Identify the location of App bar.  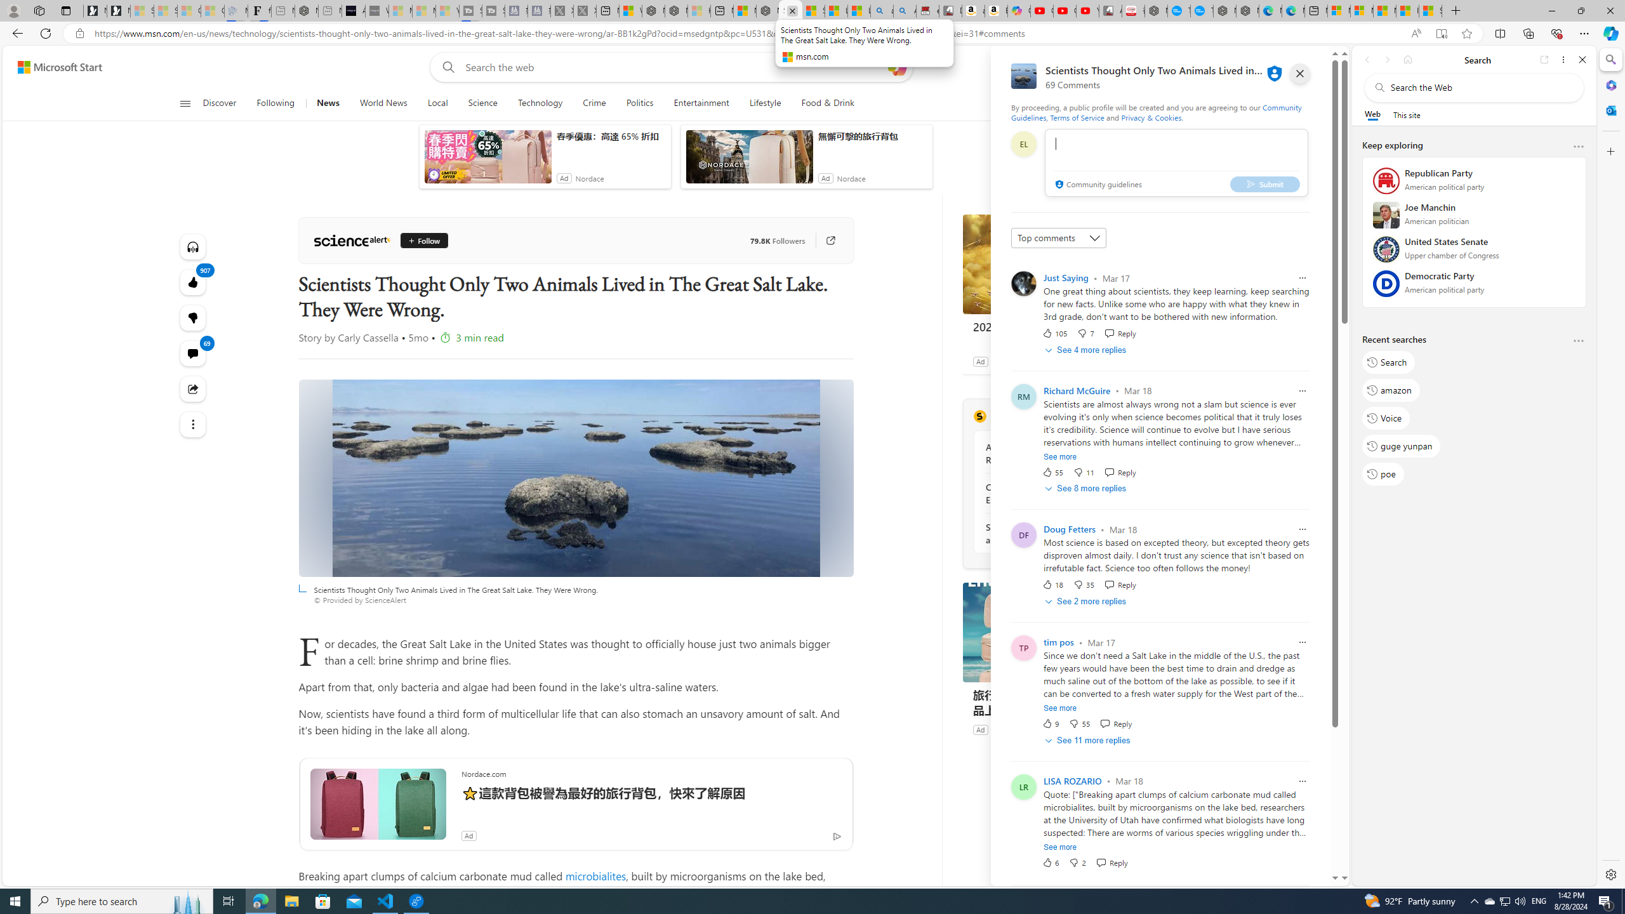
(812, 34).